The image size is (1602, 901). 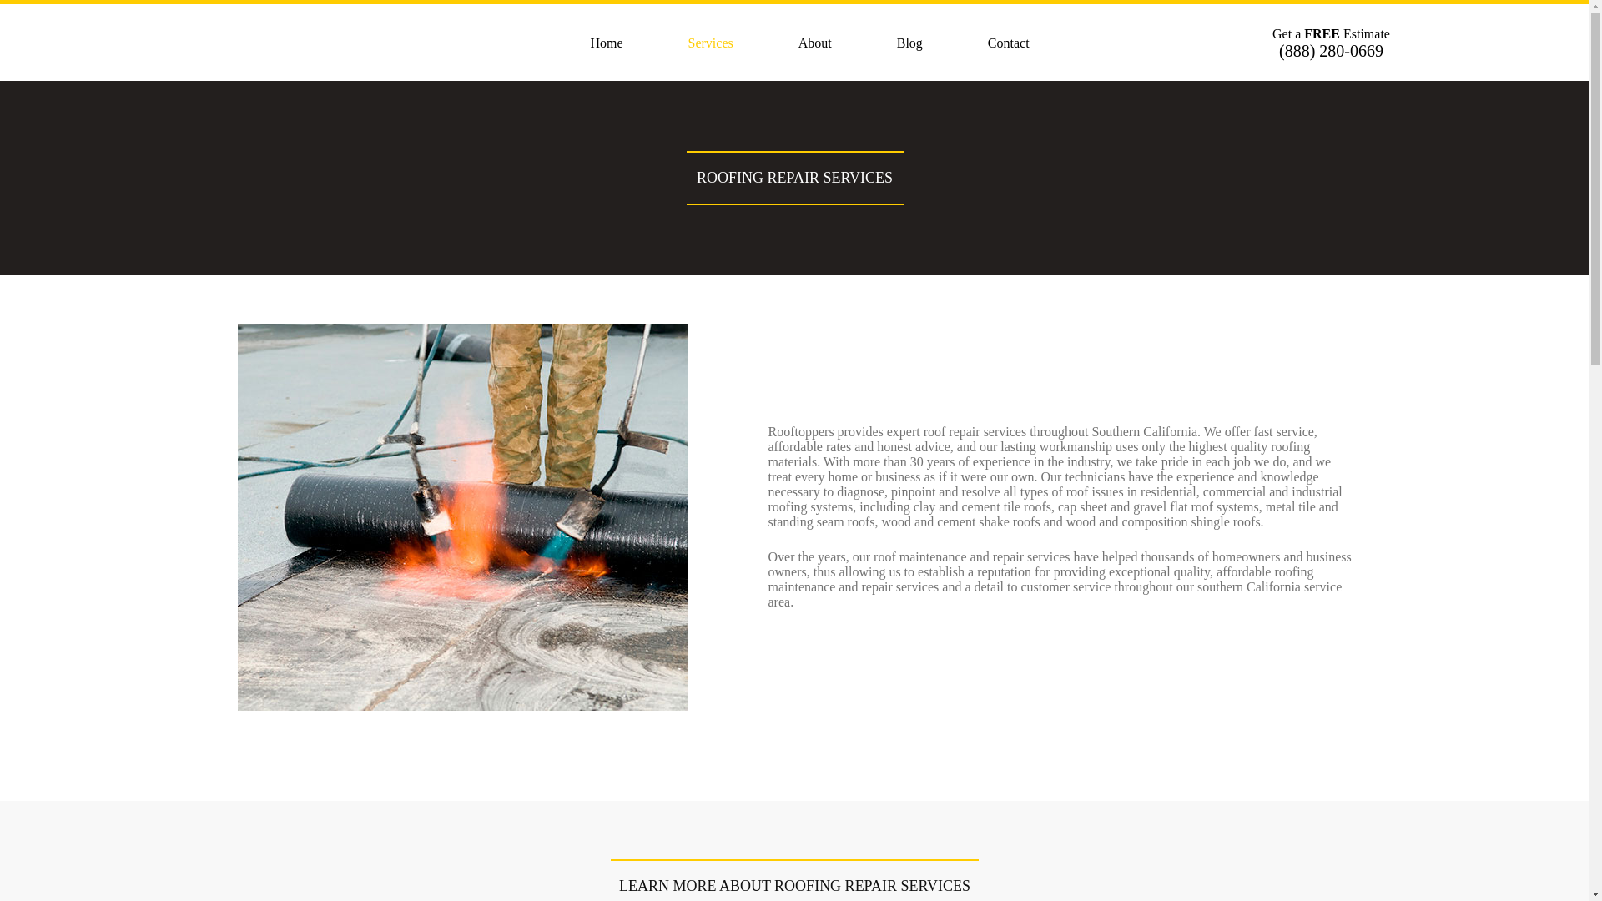 I want to click on About, so click(x=815, y=43).